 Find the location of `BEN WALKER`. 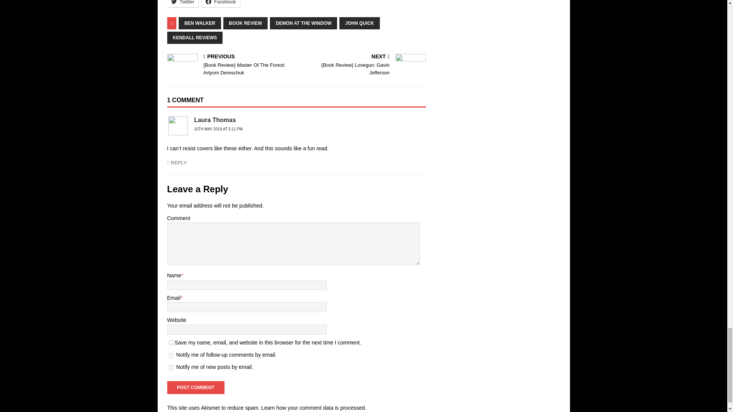

BEN WALKER is located at coordinates (200, 23).